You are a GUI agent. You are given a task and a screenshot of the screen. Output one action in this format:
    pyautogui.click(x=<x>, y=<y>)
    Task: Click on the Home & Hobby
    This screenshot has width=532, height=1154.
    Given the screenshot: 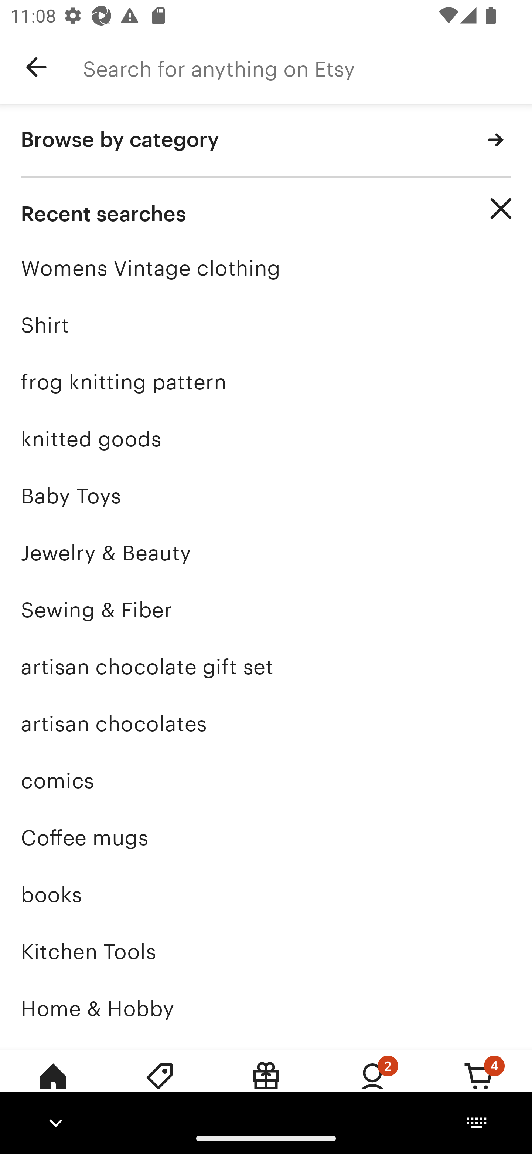 What is the action you would take?
    pyautogui.click(x=266, y=1008)
    